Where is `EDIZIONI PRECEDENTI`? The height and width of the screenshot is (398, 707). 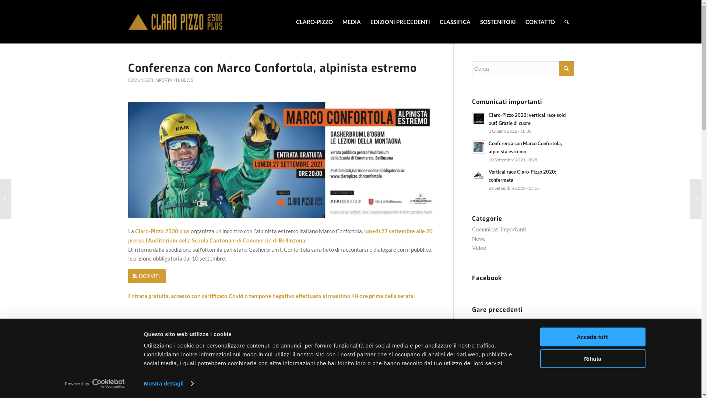 EDIZIONI PRECEDENTI is located at coordinates (400, 22).